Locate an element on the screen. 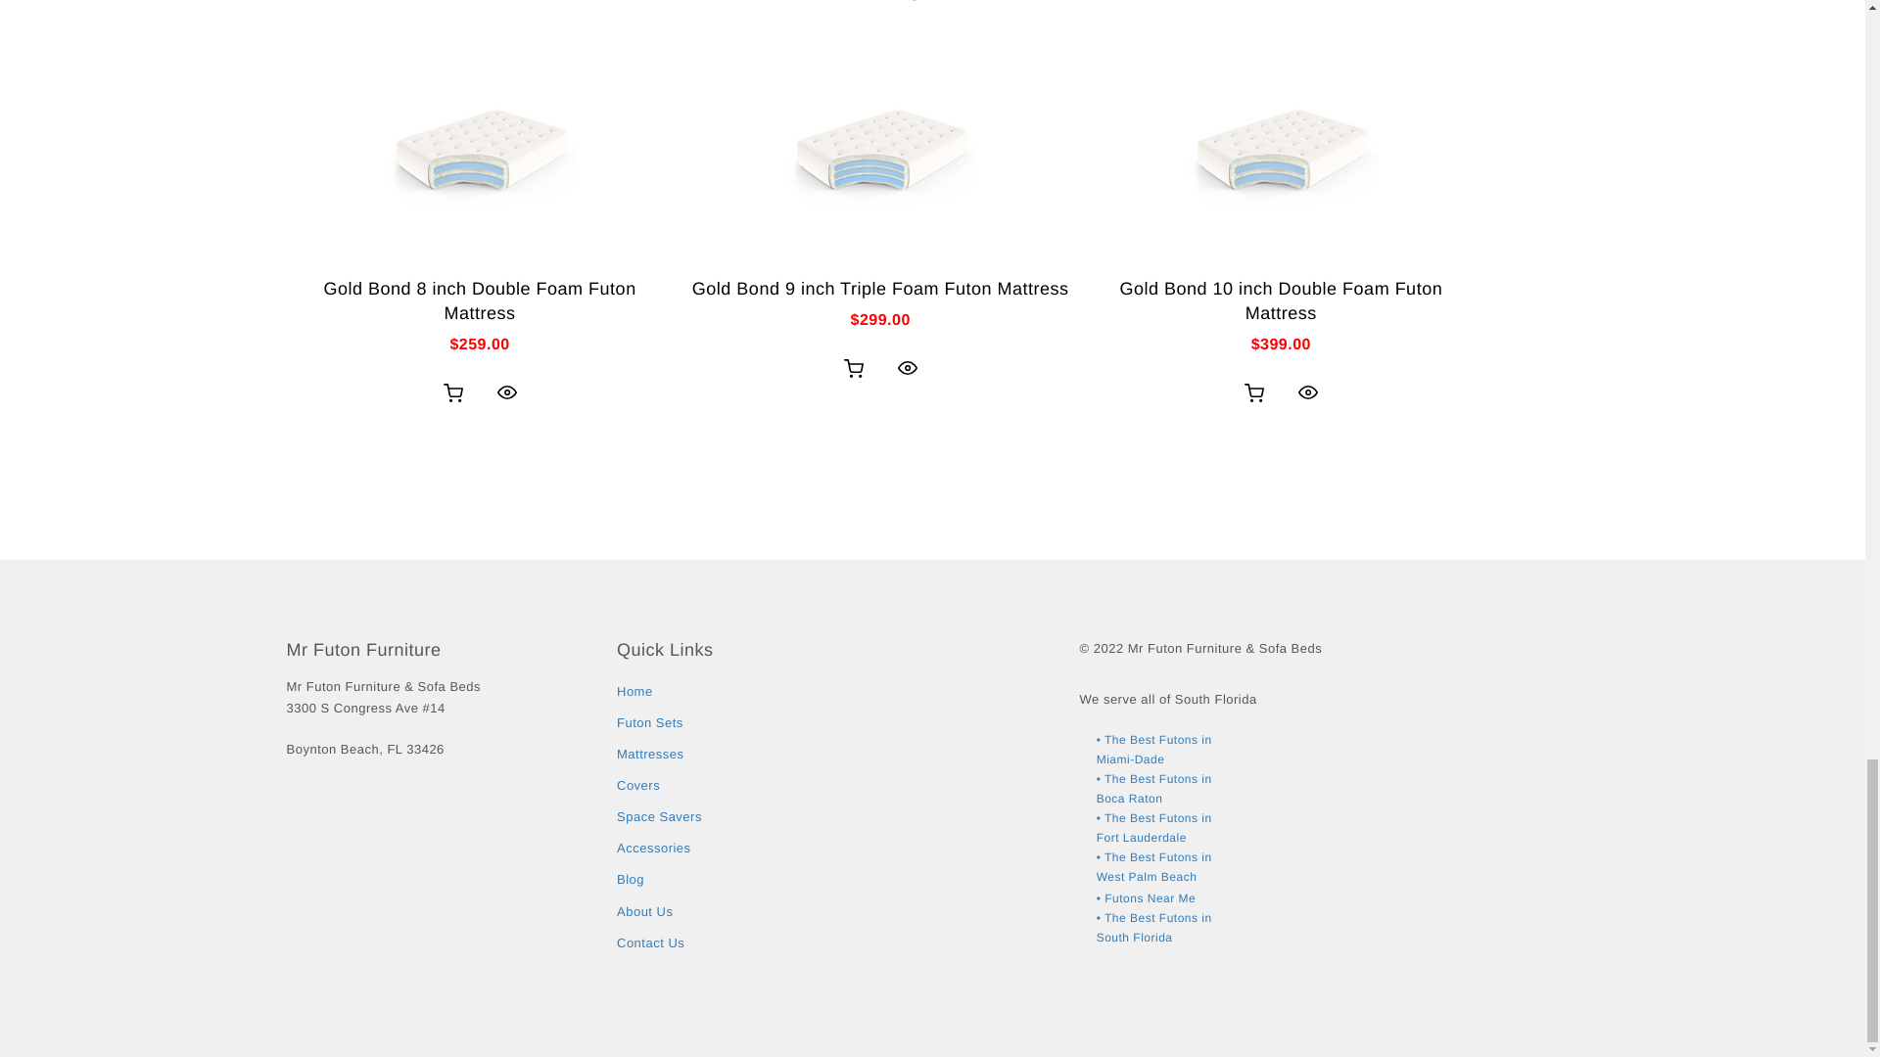 This screenshot has height=1057, width=1880. Add to cart is located at coordinates (453, 393).